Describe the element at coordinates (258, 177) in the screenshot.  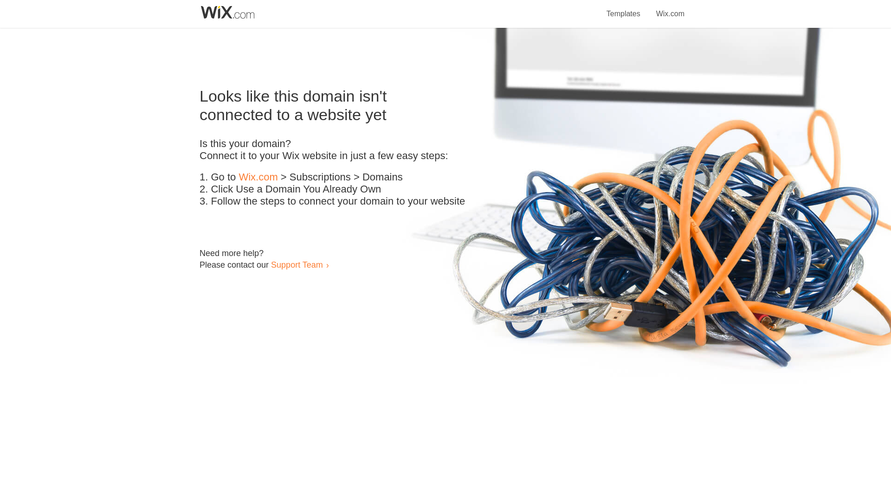
I see `Wix.com` at that location.